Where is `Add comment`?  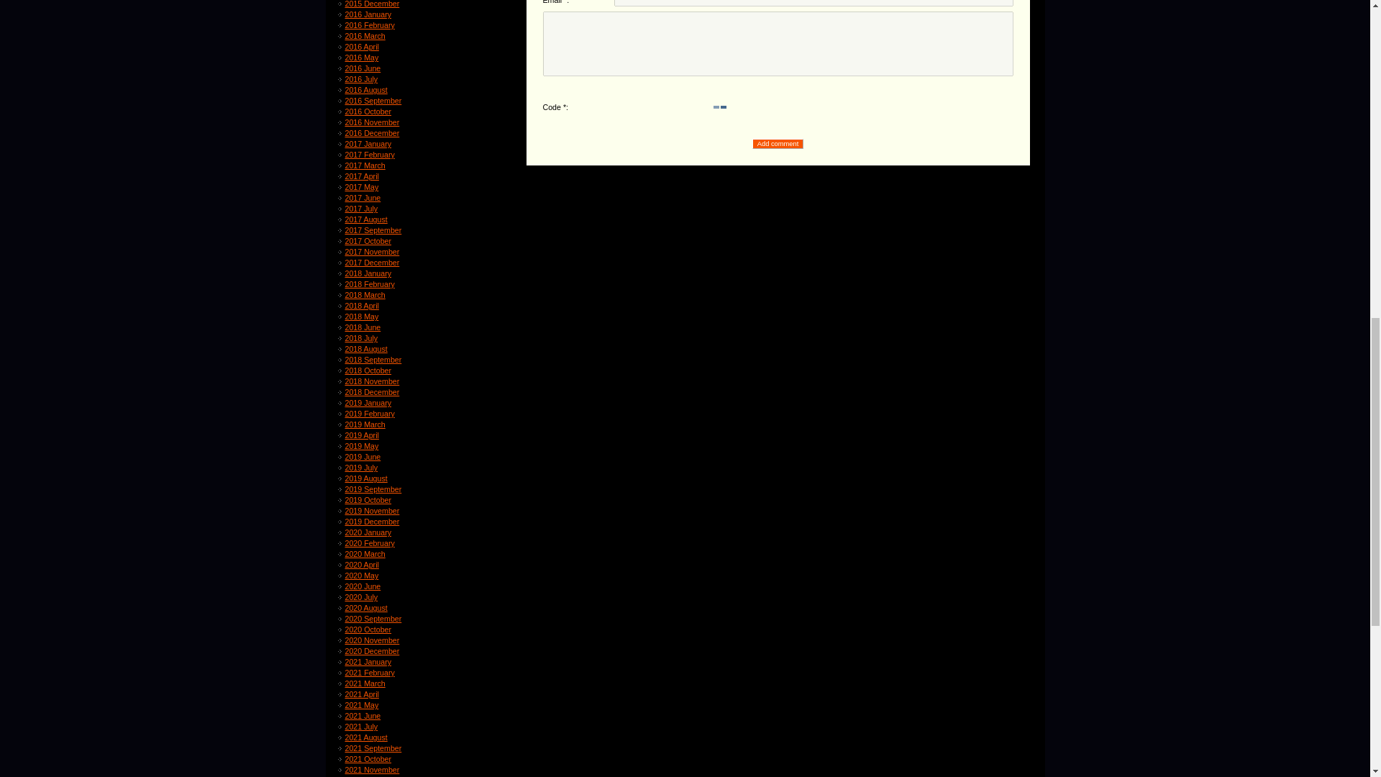 Add comment is located at coordinates (778, 144).